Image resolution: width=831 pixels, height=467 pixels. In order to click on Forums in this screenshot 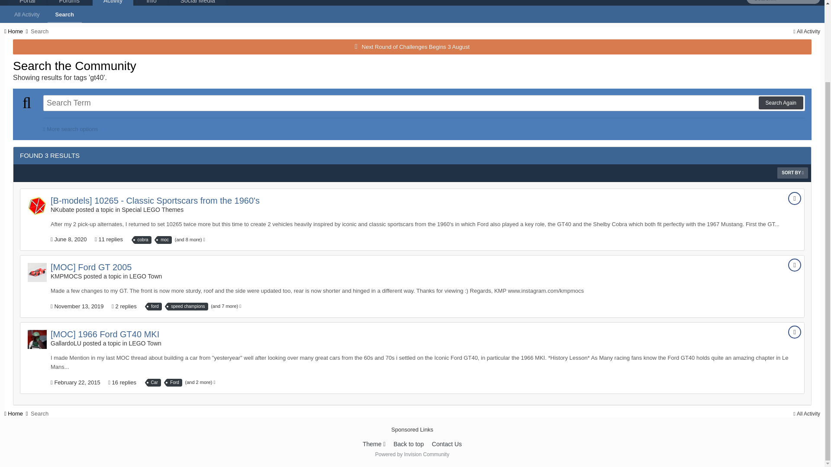, I will do `click(69, 4)`.